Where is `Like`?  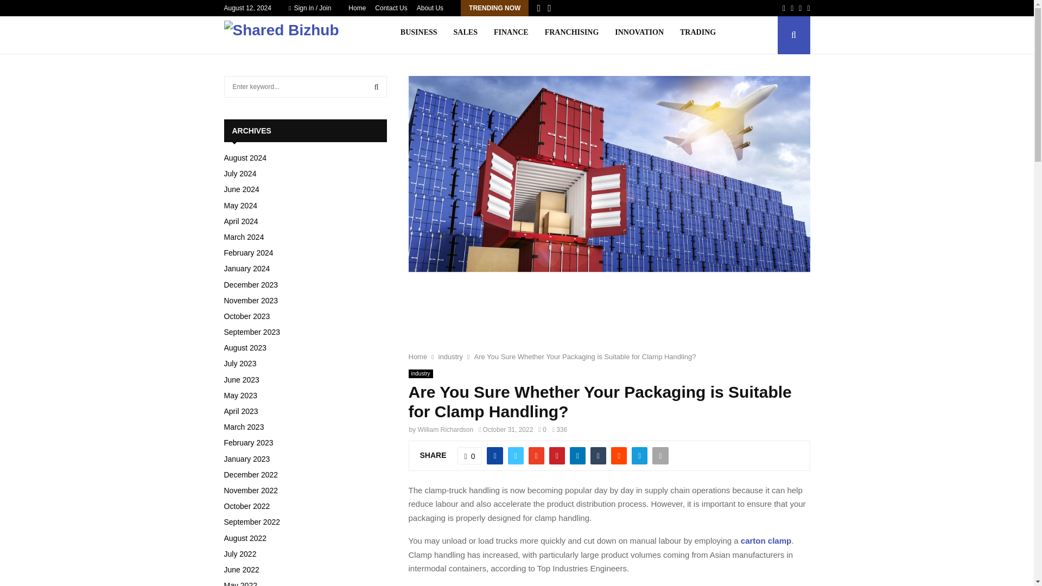 Like is located at coordinates (469, 456).